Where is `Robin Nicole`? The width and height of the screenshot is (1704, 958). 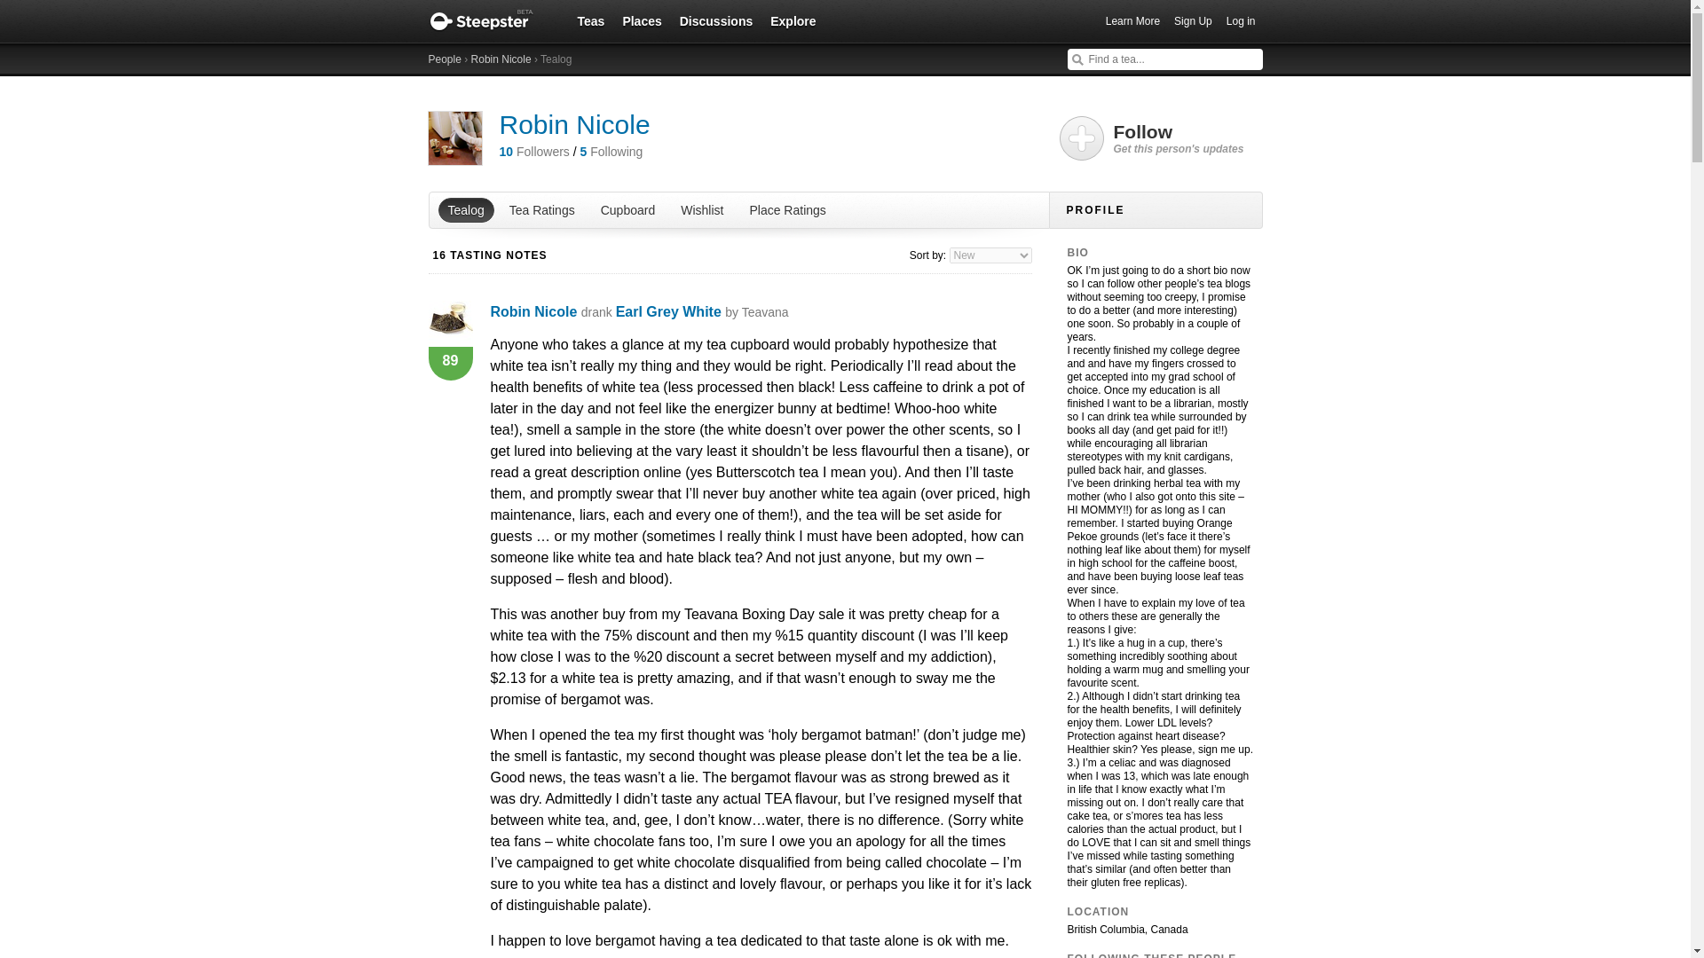
Robin Nicole is located at coordinates (501, 59).